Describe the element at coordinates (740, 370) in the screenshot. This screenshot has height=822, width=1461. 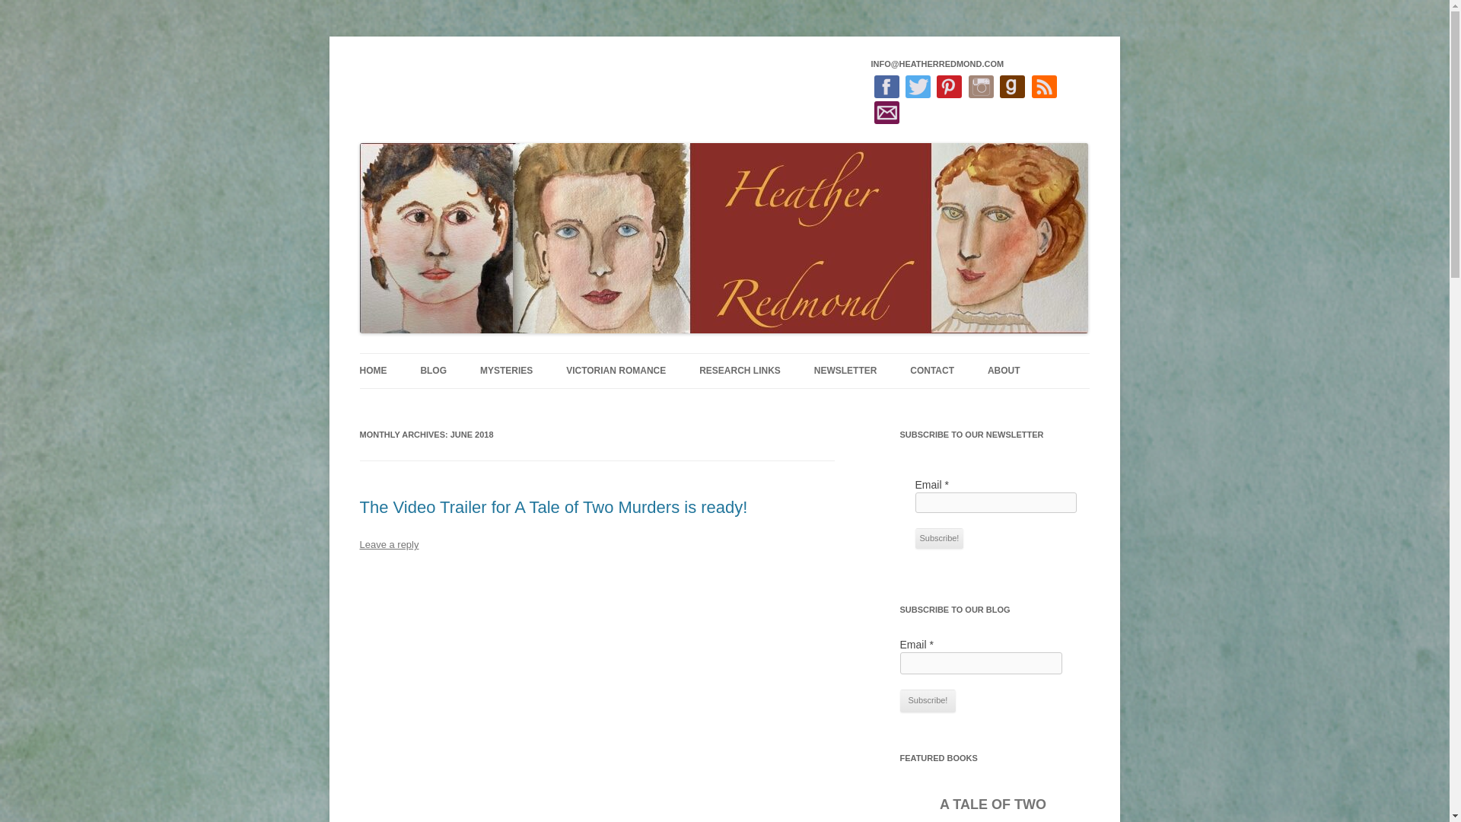
I see `RESEARCH LINKS` at that location.